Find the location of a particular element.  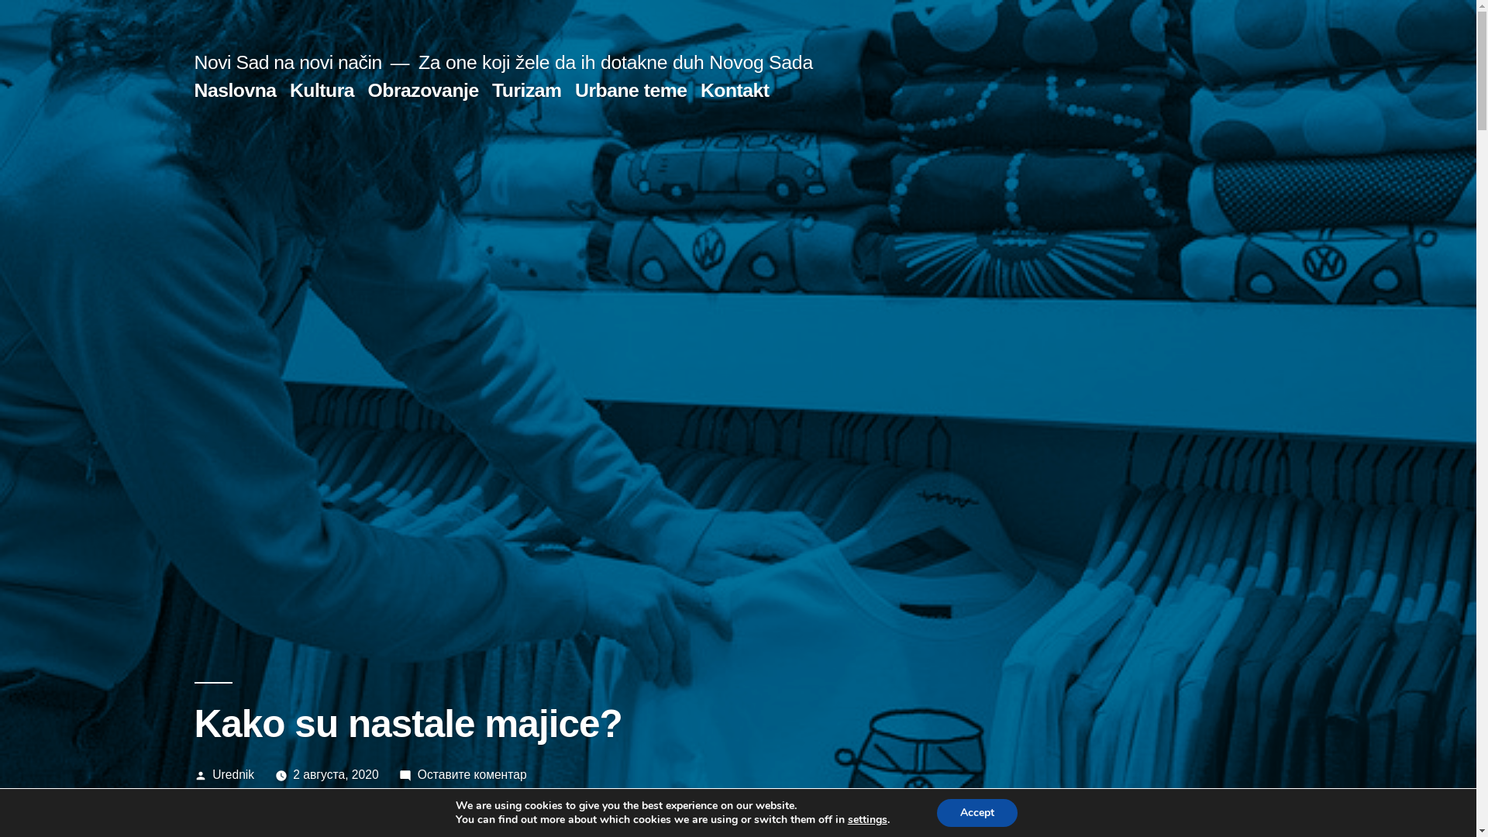

Turizam is located at coordinates (527, 90).